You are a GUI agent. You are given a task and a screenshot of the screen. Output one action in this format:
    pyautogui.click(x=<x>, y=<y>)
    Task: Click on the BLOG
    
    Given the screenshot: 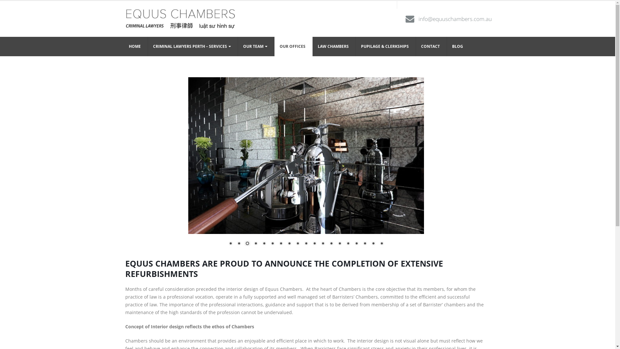 What is the action you would take?
    pyautogui.click(x=459, y=47)
    